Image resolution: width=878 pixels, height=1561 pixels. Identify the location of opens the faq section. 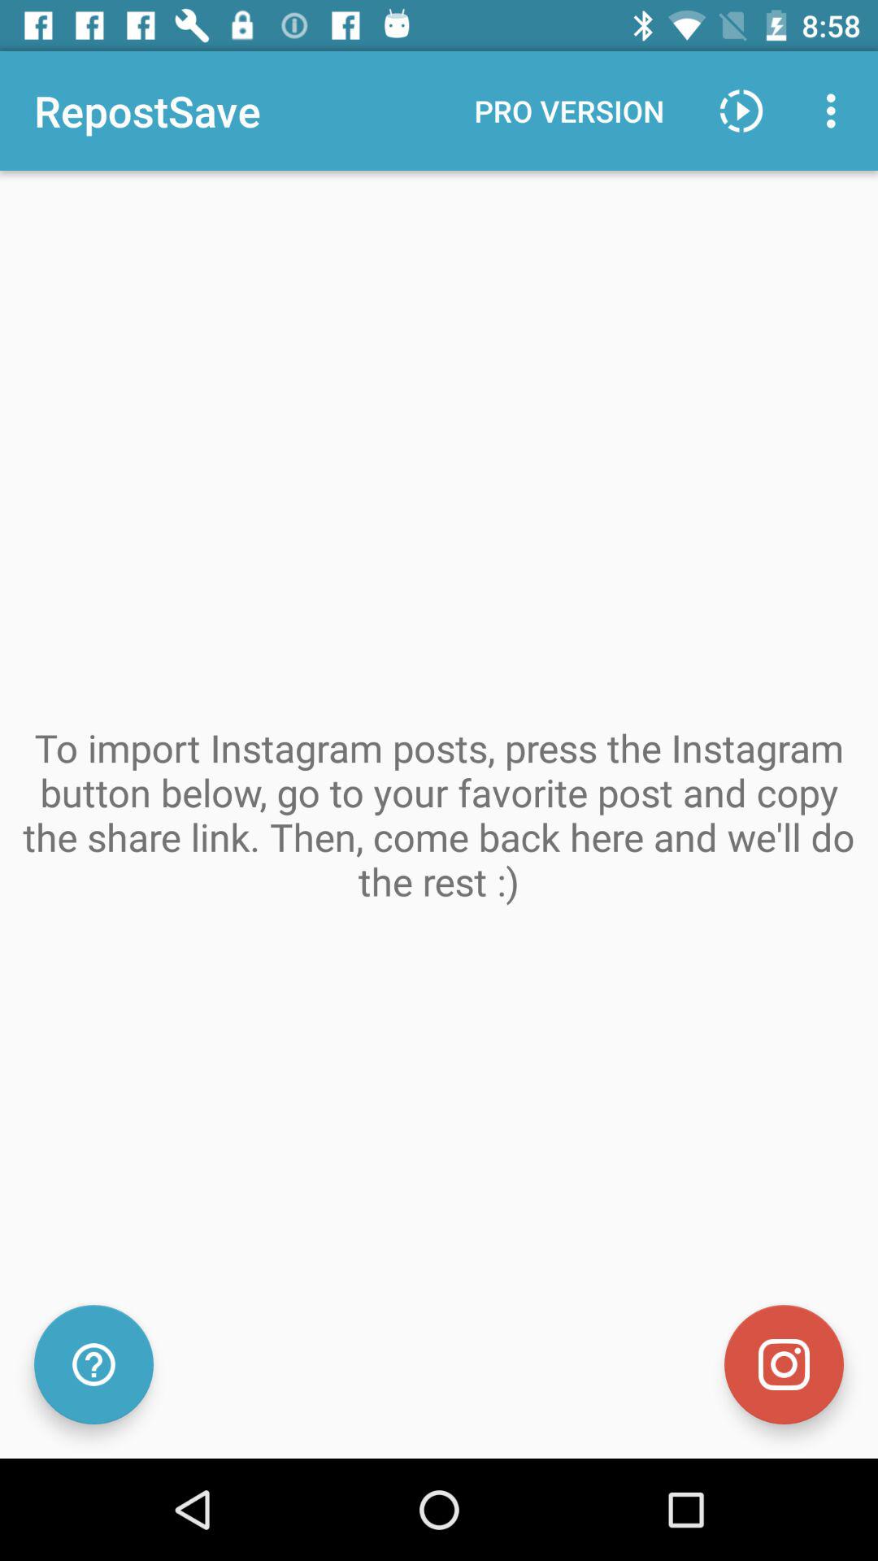
(94, 1364).